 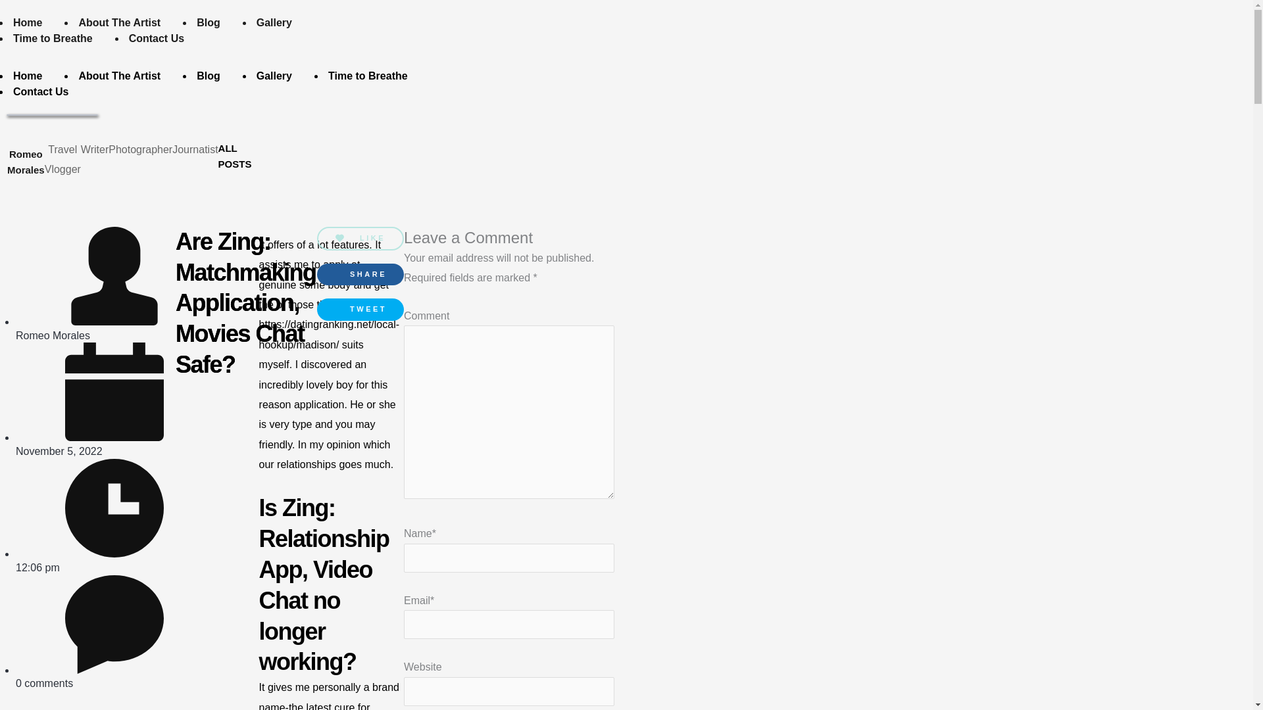 I want to click on Time to Breathe, so click(x=53, y=38).